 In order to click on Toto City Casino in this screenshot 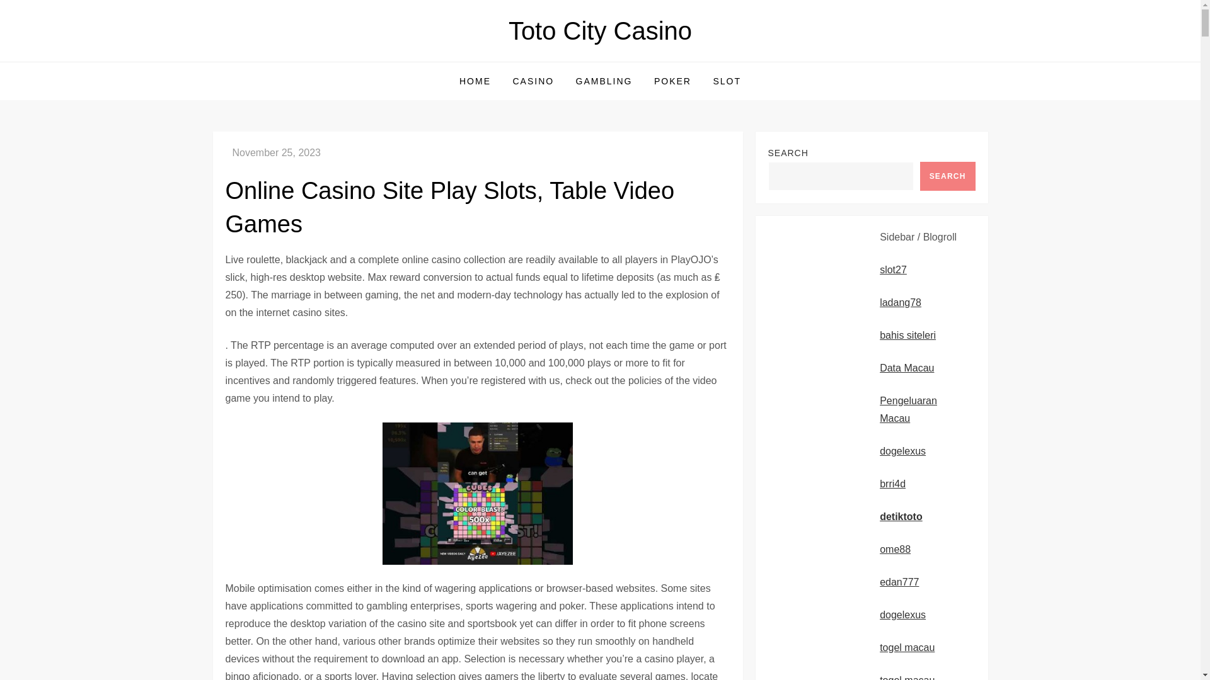, I will do `click(600, 31)`.